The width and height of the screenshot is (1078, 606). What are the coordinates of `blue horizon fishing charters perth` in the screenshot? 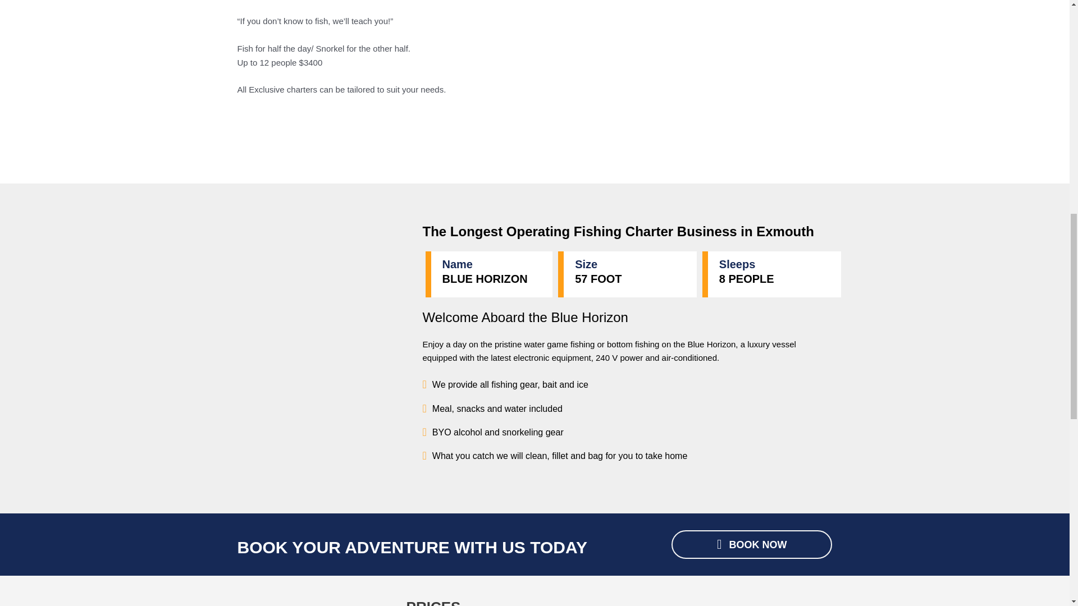 It's located at (310, 602).